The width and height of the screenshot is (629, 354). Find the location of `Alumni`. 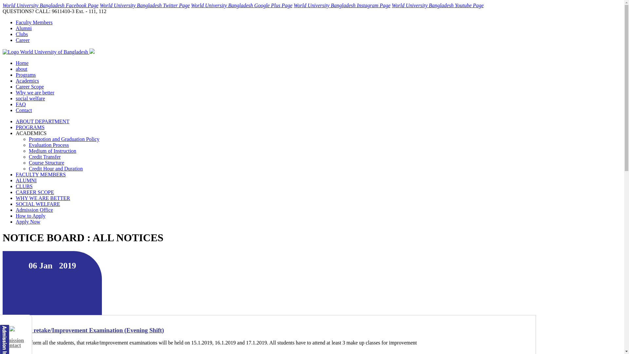

Alumni is located at coordinates (24, 28).